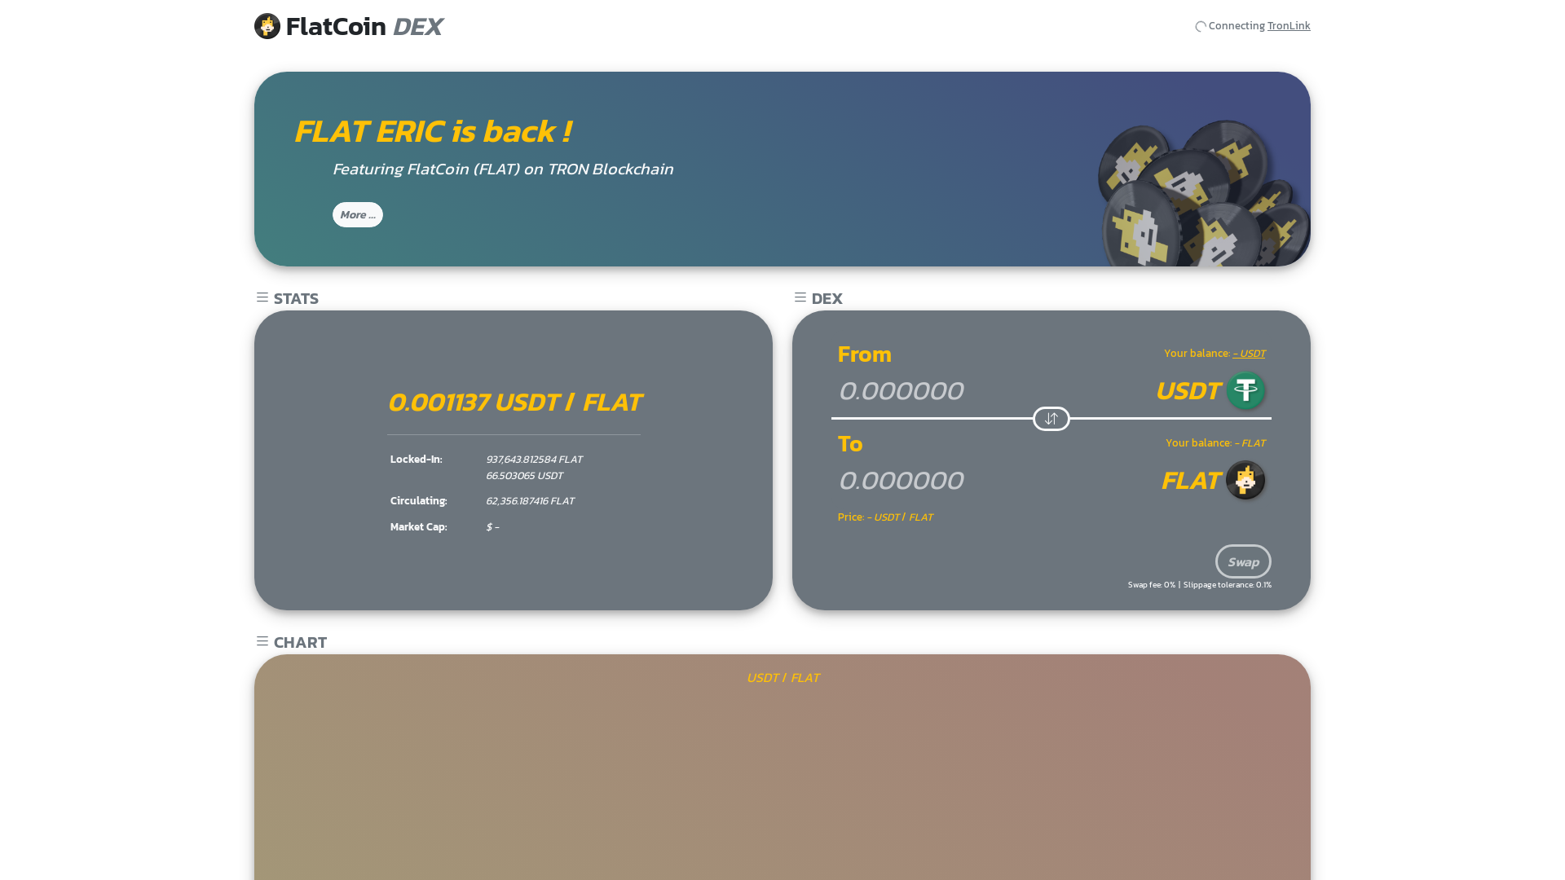 Image resolution: width=1565 pixels, height=880 pixels. What do you see at coordinates (1249, 354) in the screenshot?
I see `- USDT` at bounding box center [1249, 354].